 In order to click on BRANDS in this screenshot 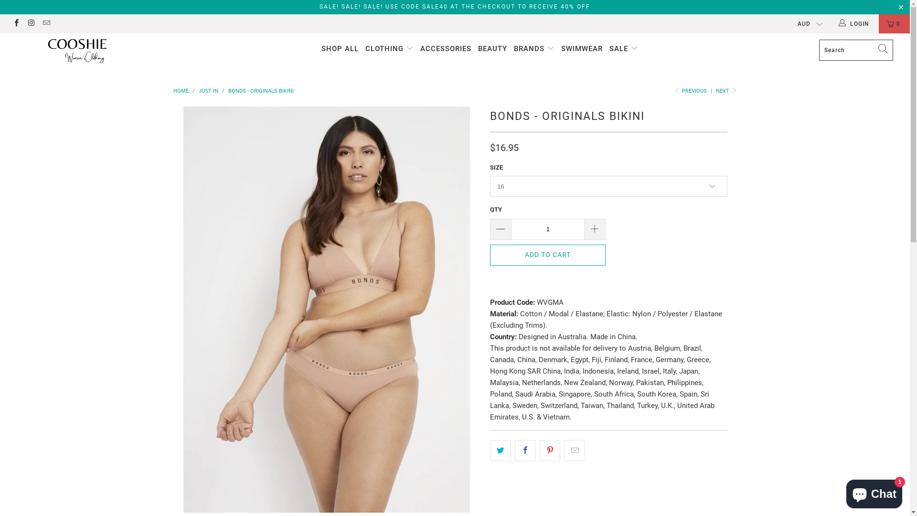, I will do `click(534, 49)`.